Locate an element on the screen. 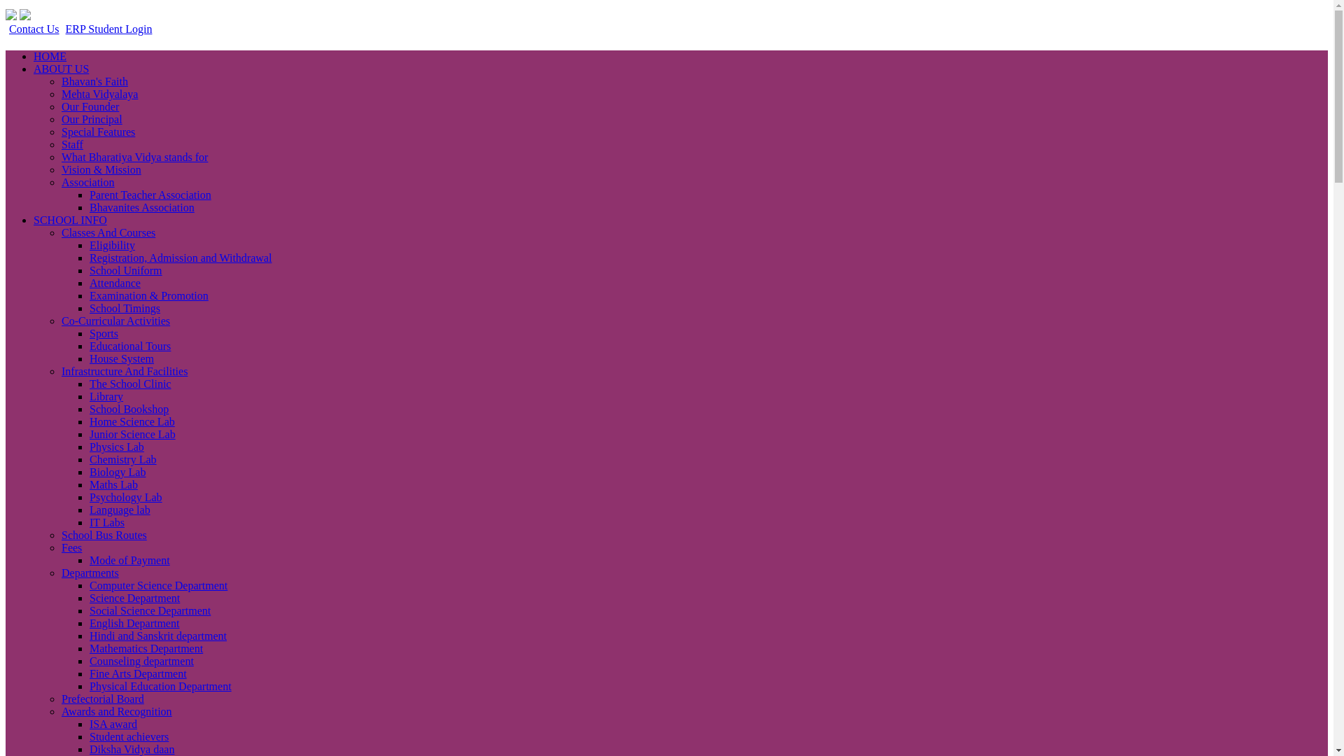  Bhavanites Association is located at coordinates (142, 207).